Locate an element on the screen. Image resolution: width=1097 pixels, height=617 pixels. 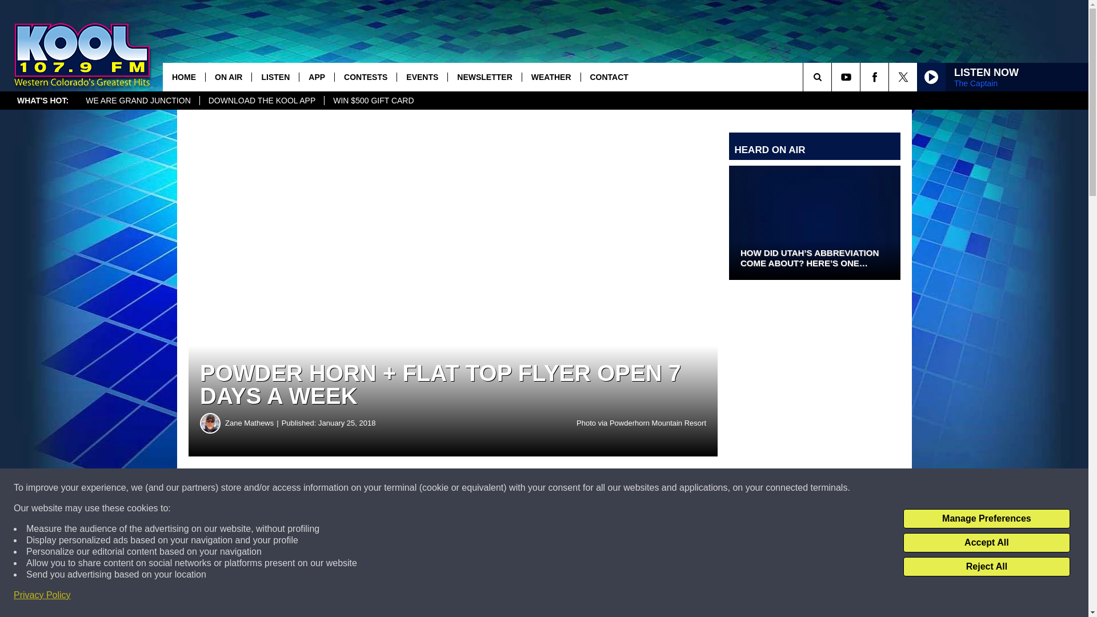
Share on Facebook is located at coordinates (347, 488).